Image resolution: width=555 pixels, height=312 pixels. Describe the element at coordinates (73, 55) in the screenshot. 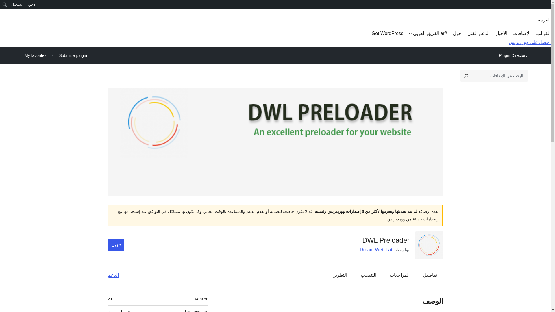

I see `Submit a plugin` at that location.